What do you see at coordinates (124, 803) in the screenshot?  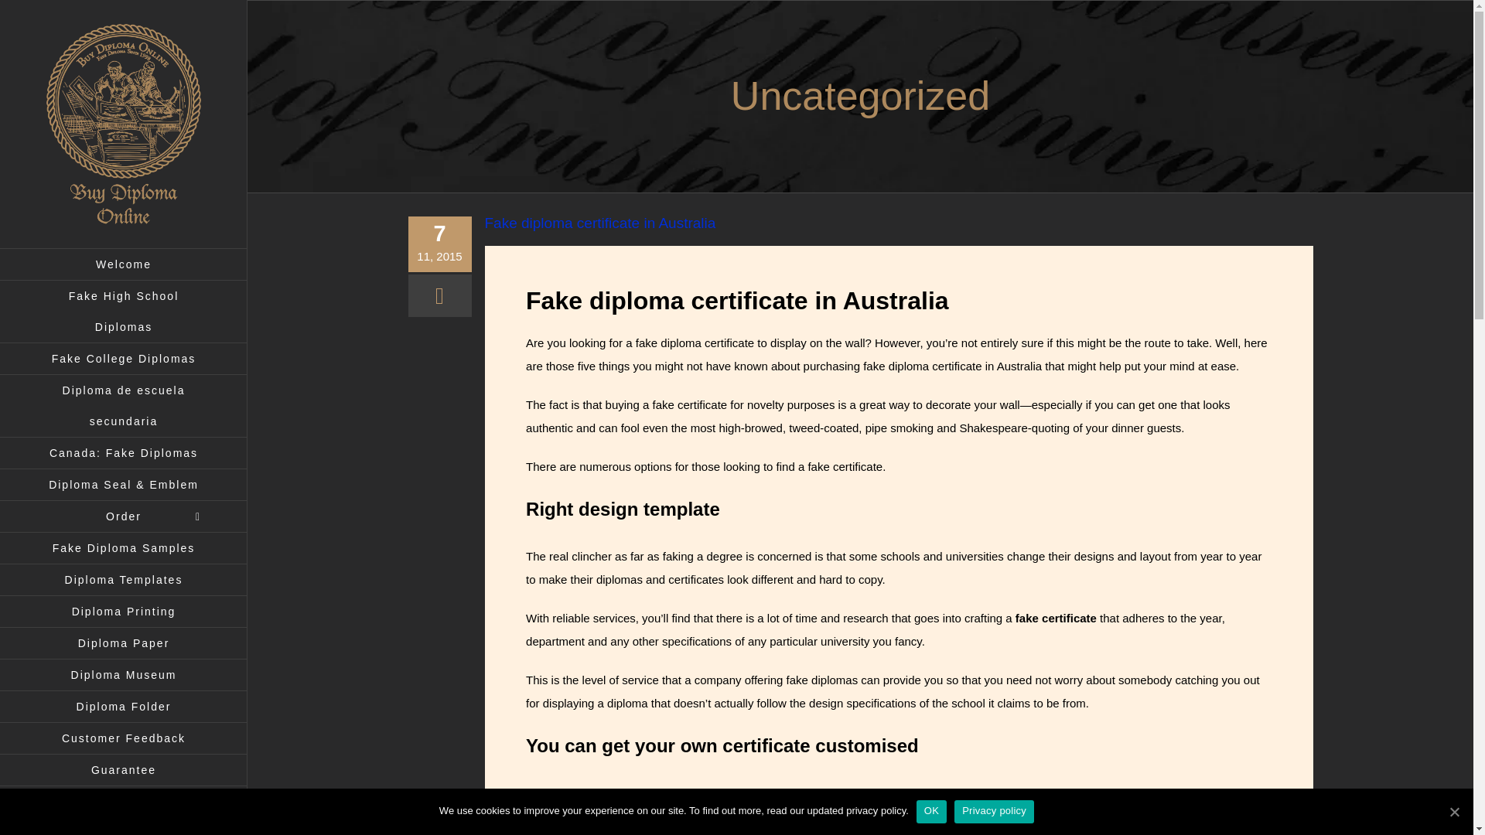 I see `FAQ` at bounding box center [124, 803].